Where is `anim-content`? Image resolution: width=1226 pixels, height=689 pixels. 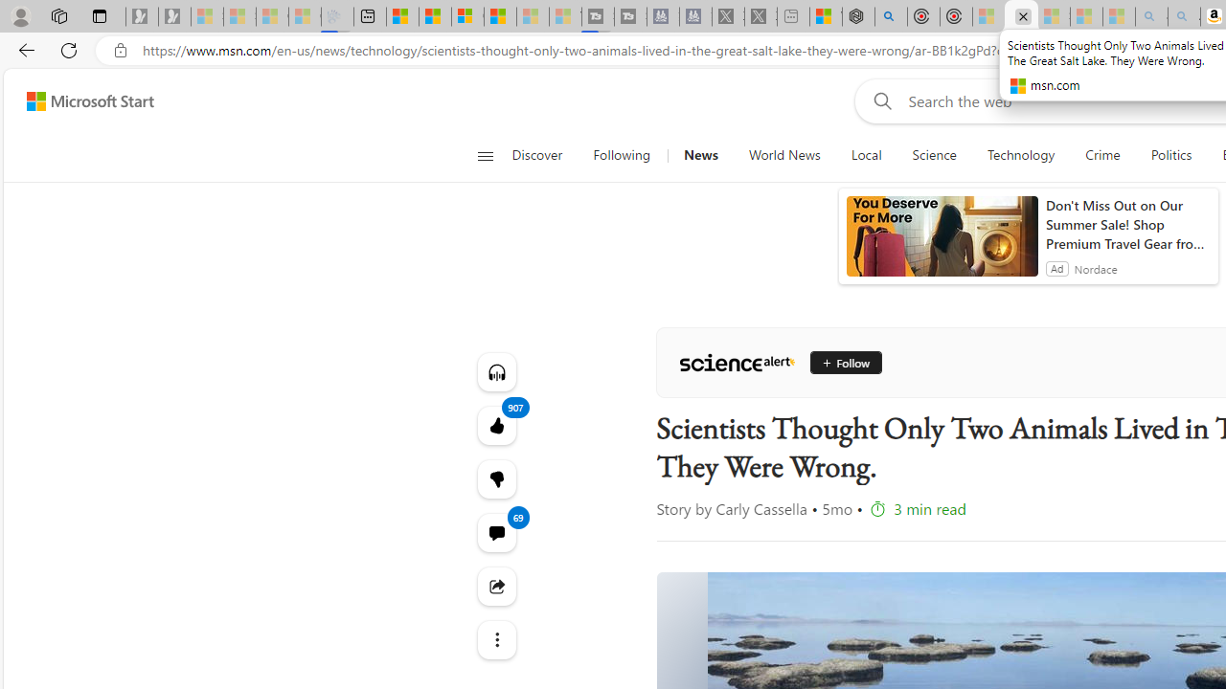
anim-content is located at coordinates (942, 244).